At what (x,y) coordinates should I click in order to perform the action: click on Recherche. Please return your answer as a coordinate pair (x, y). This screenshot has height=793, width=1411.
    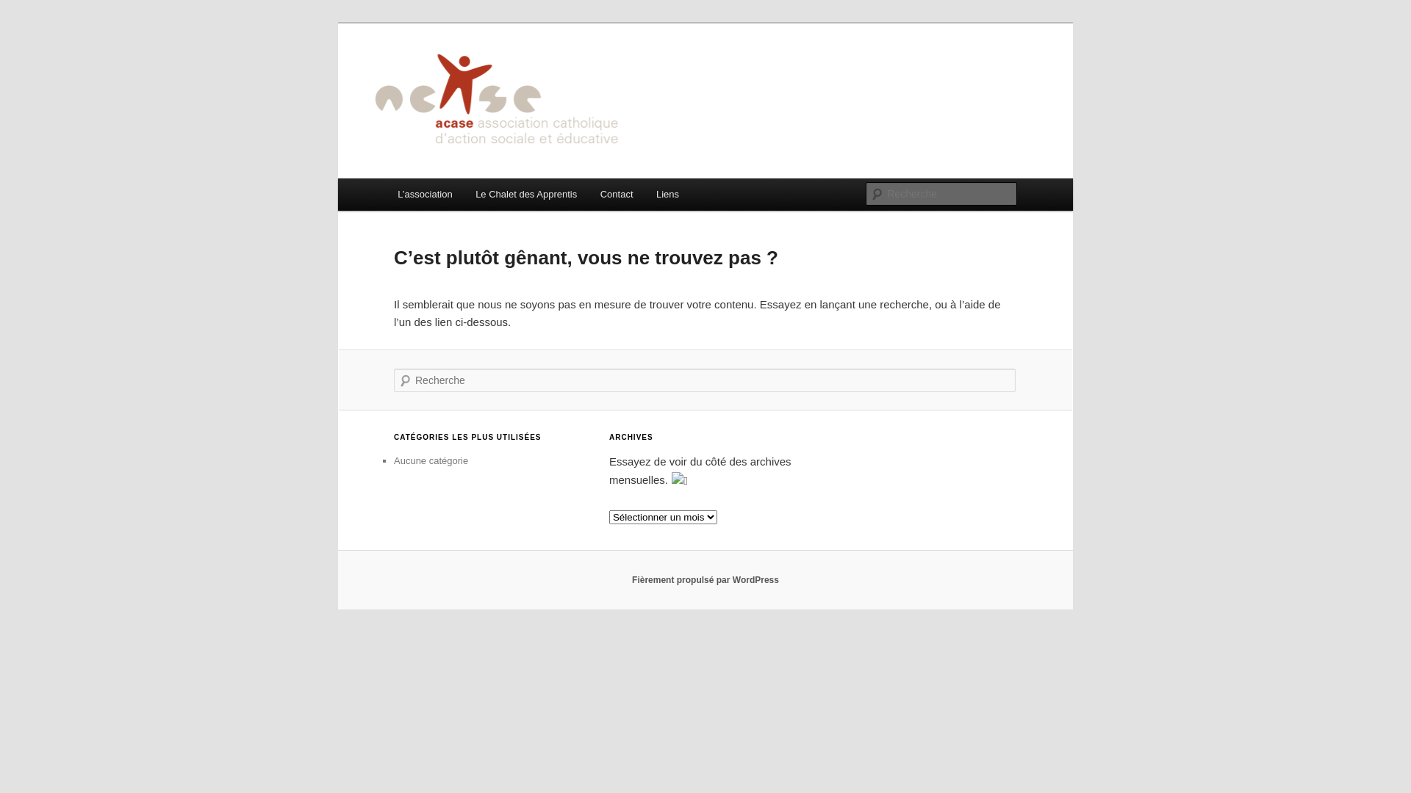
    Looking at the image, I should click on (32, 9).